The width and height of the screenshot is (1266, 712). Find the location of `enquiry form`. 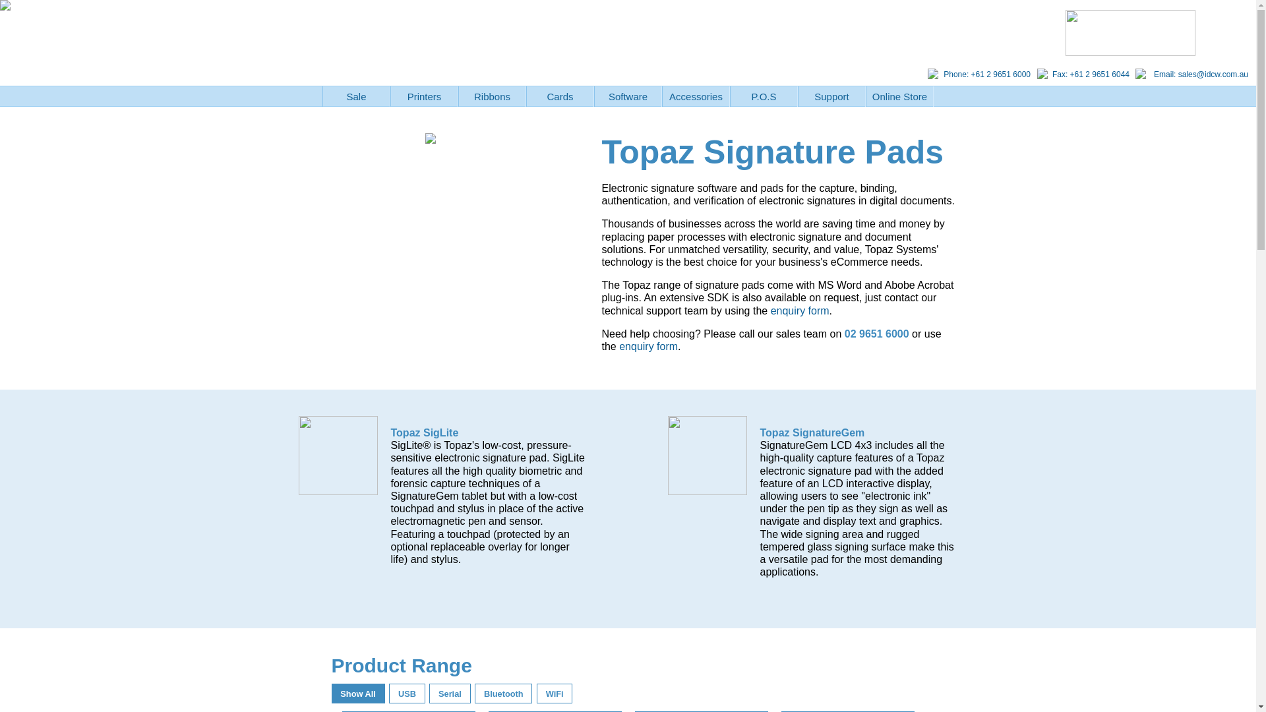

enquiry form is located at coordinates (649, 347).